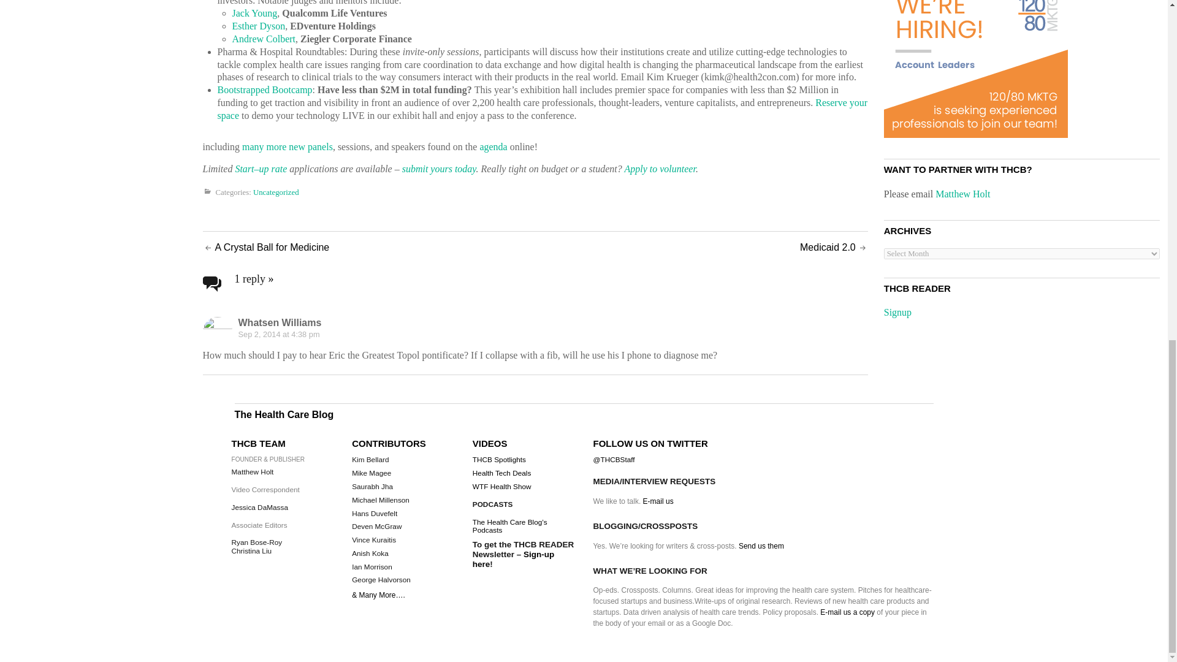  Describe the element at coordinates (258, 26) in the screenshot. I see `Esther Dyson` at that location.